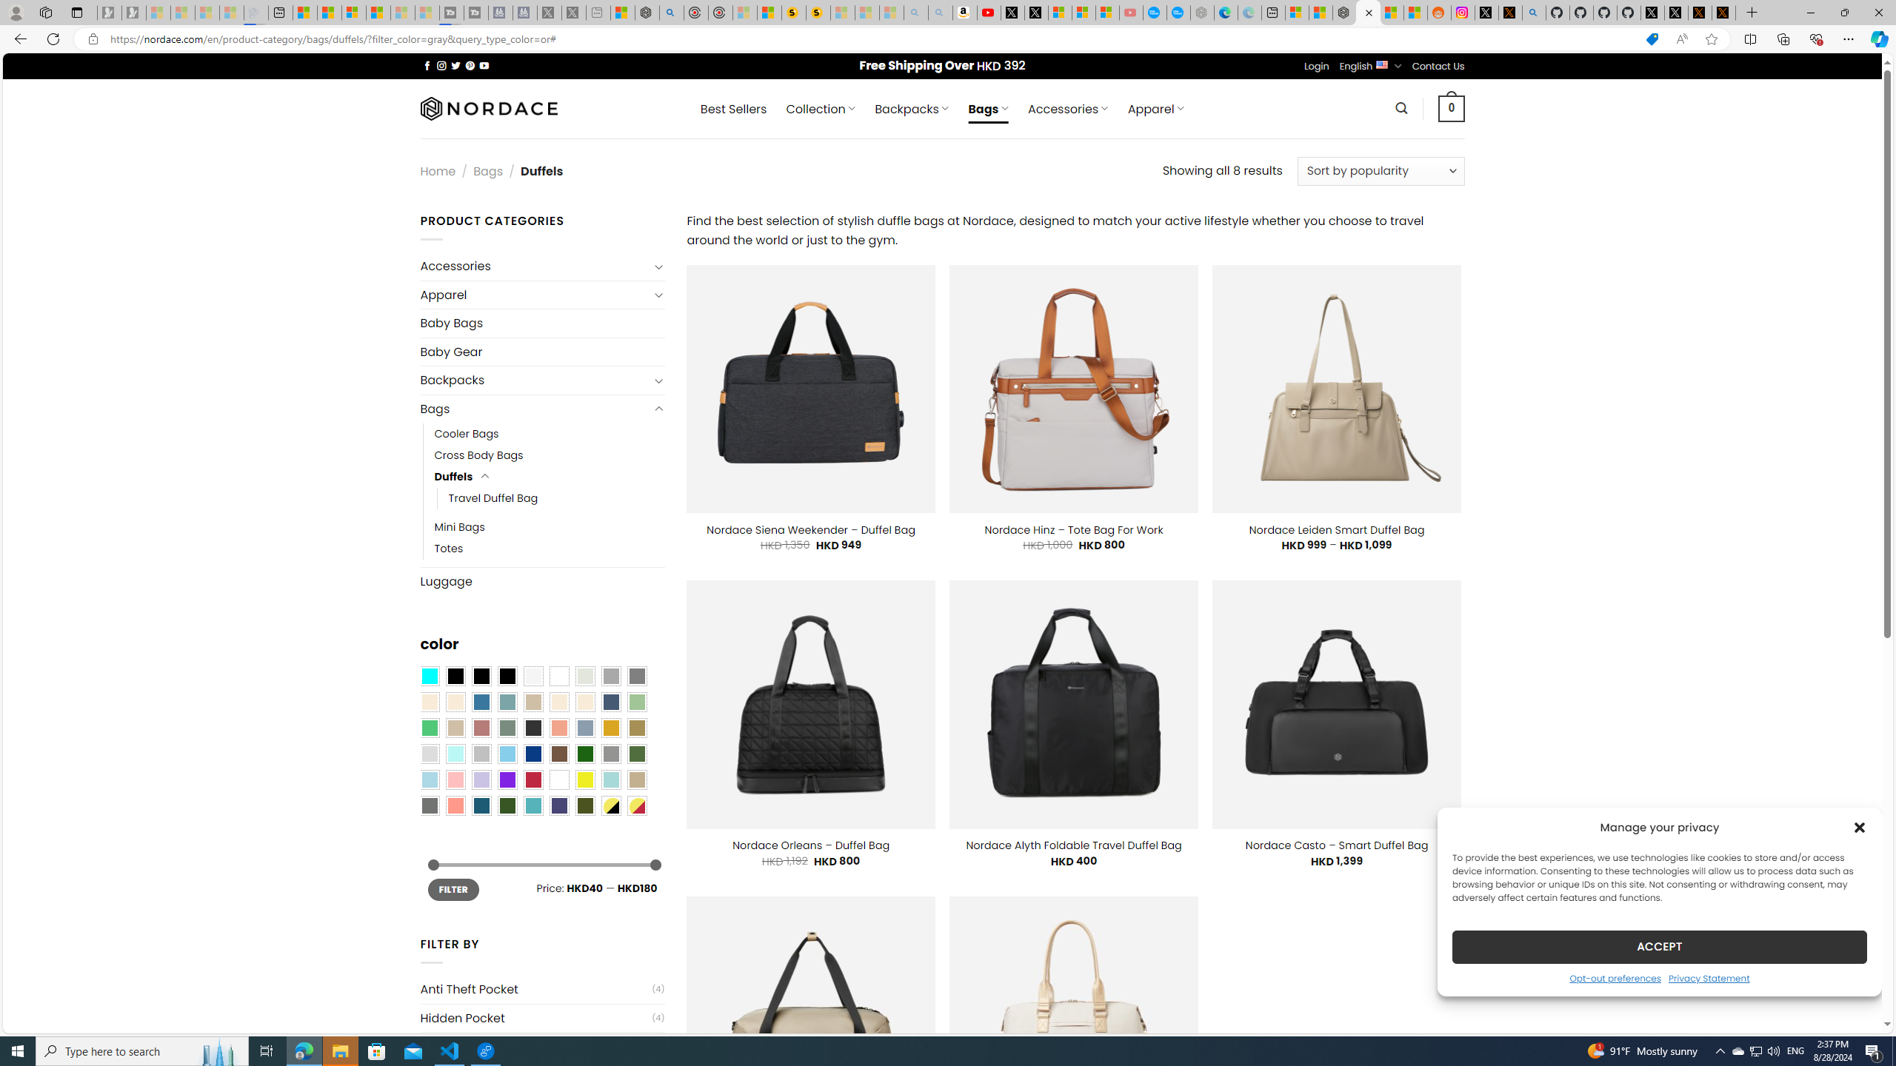  I want to click on All Gray, so click(637, 677).